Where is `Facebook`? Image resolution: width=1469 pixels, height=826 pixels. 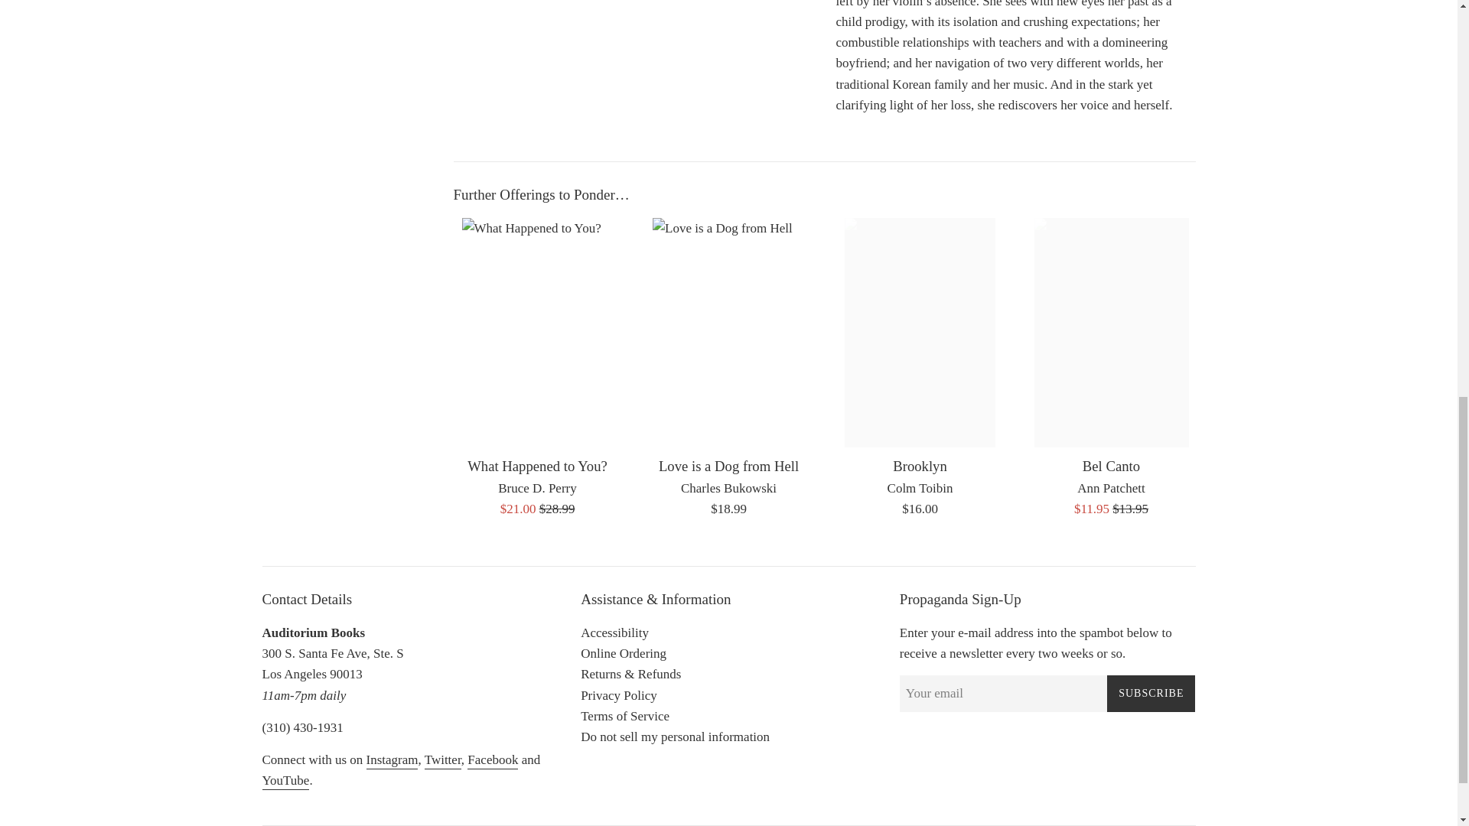
Facebook is located at coordinates (493, 760).